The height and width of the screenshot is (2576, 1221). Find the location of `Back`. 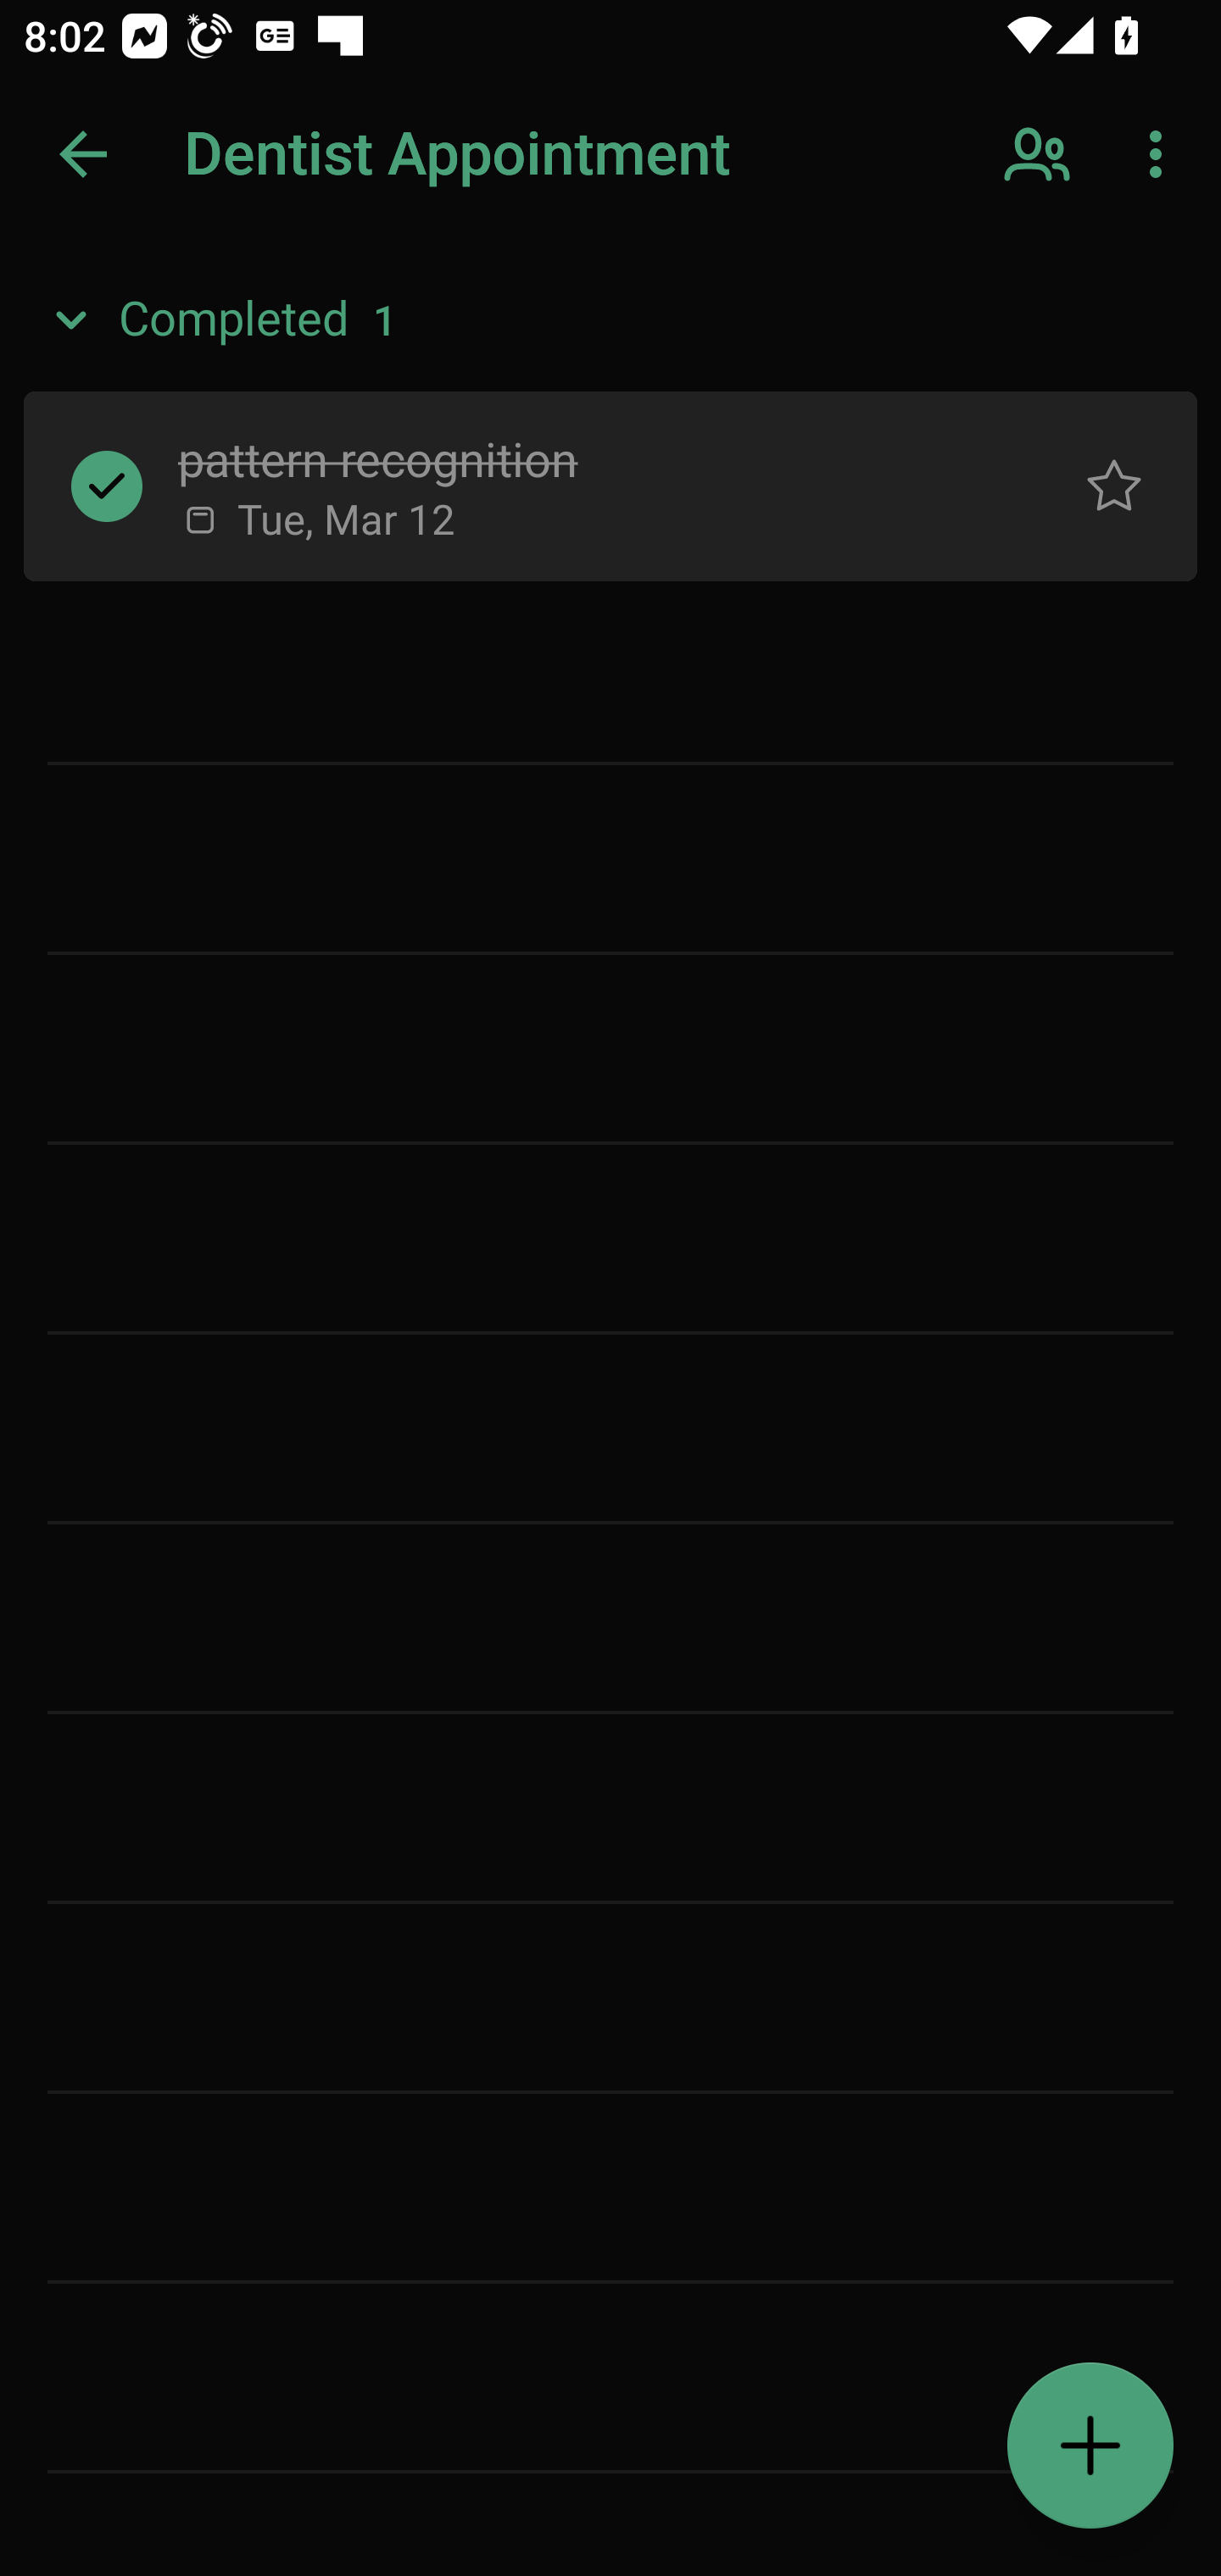

Back is located at coordinates (83, 154).